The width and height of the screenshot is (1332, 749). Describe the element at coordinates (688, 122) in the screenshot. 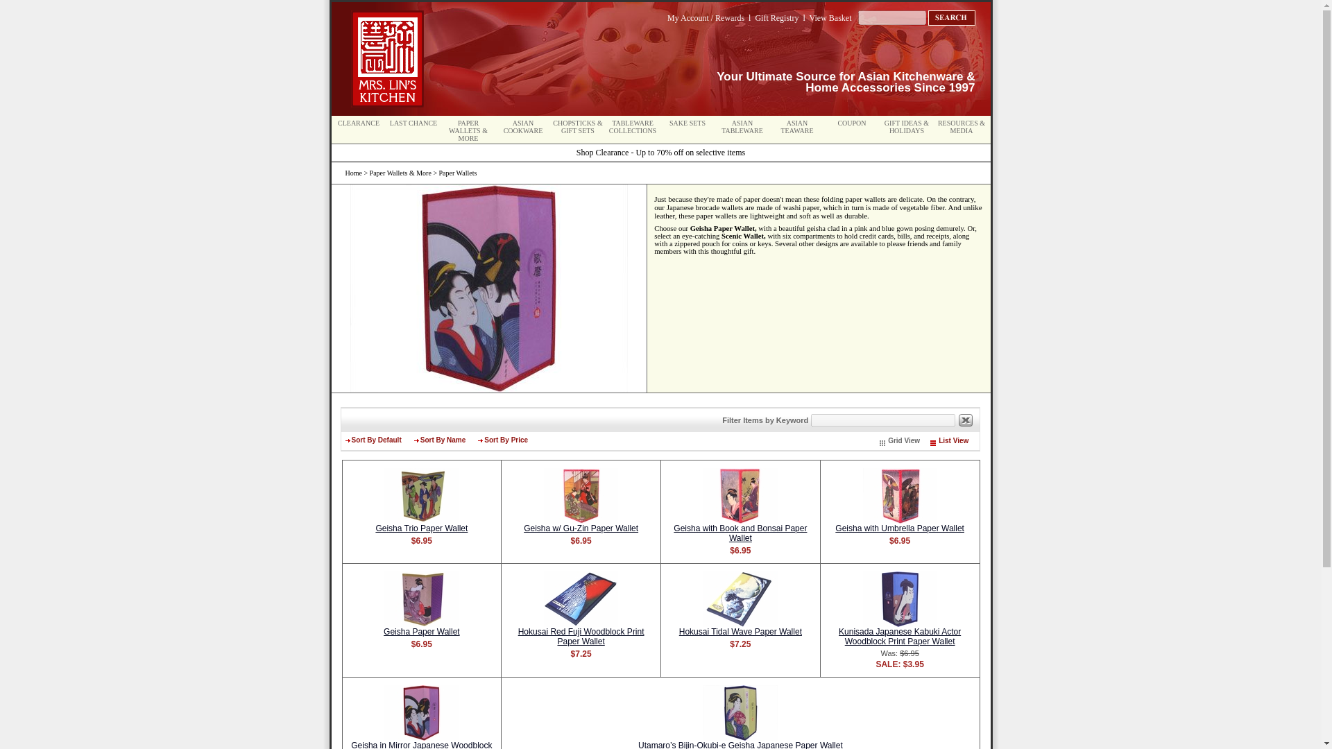

I see `Sake Sets` at that location.